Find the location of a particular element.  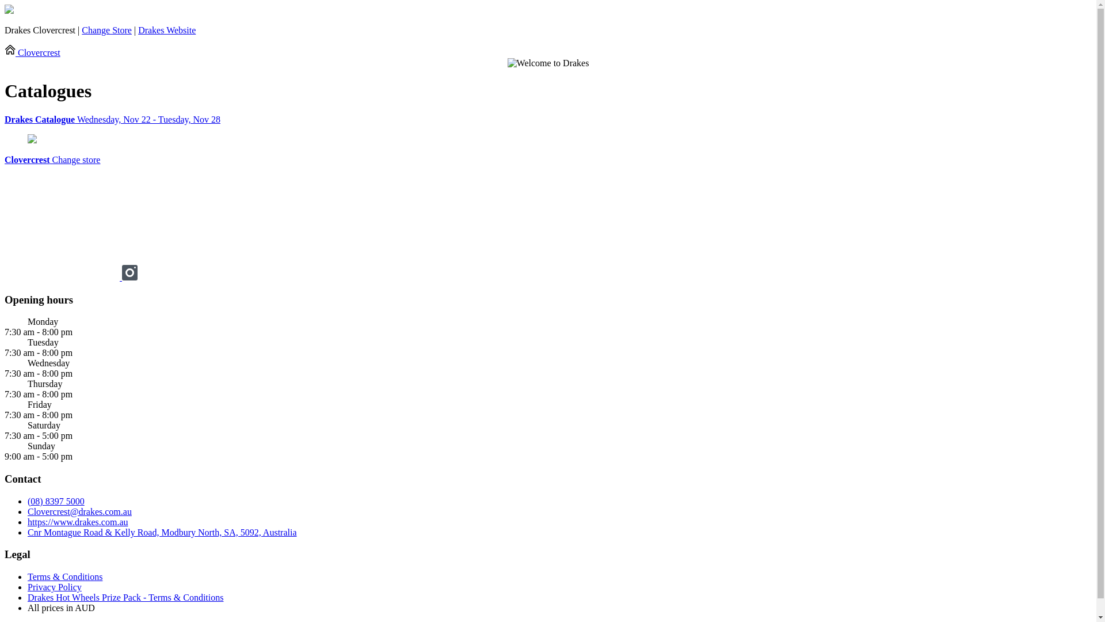

Clovercrest Change store is located at coordinates (52, 160).